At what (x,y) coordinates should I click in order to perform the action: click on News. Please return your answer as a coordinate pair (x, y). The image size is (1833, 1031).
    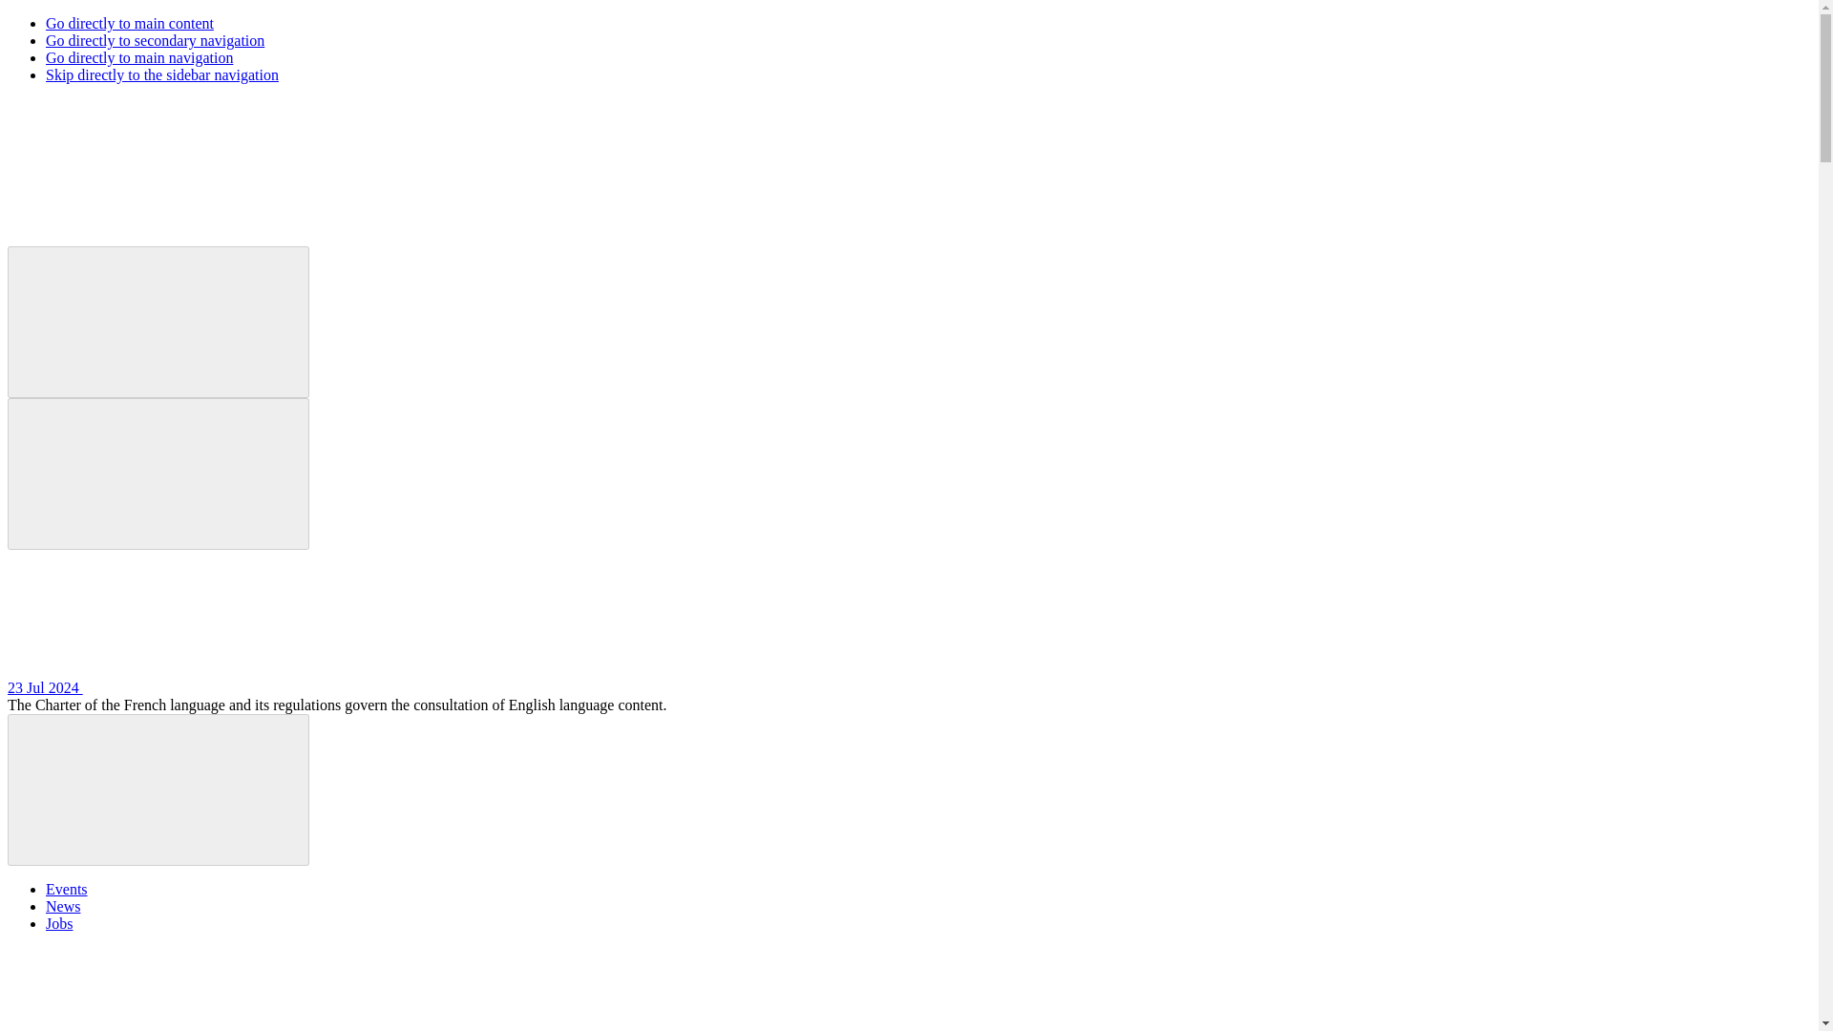
    Looking at the image, I should click on (63, 905).